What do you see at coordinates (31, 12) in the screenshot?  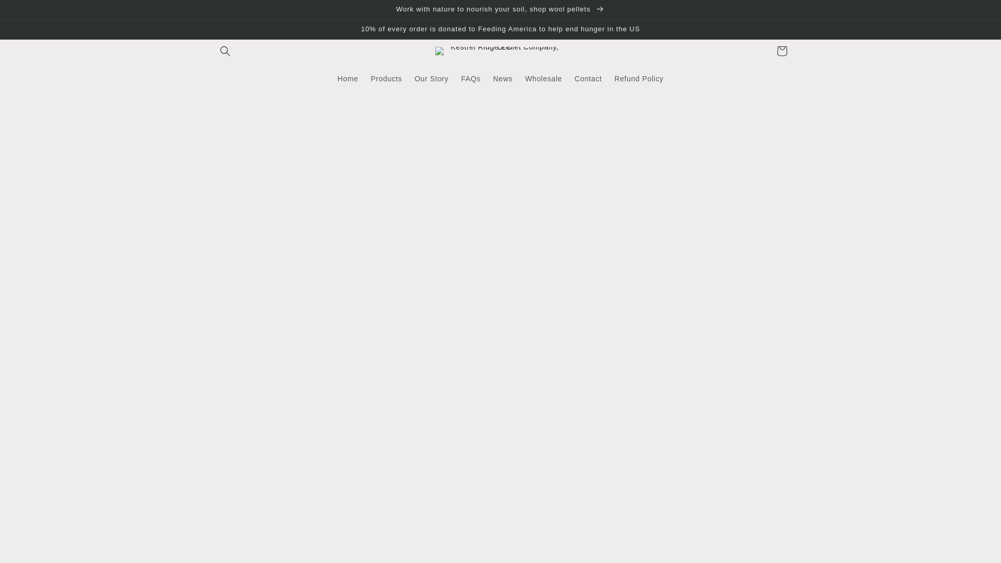 I see `Skip to content` at bounding box center [31, 12].